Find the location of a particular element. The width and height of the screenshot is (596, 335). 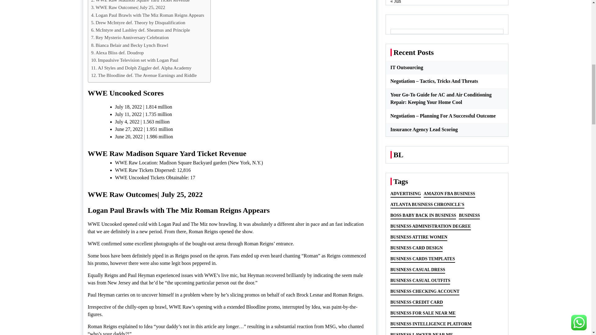

Impaulsive Television set with Logan Paul is located at coordinates (135, 60).